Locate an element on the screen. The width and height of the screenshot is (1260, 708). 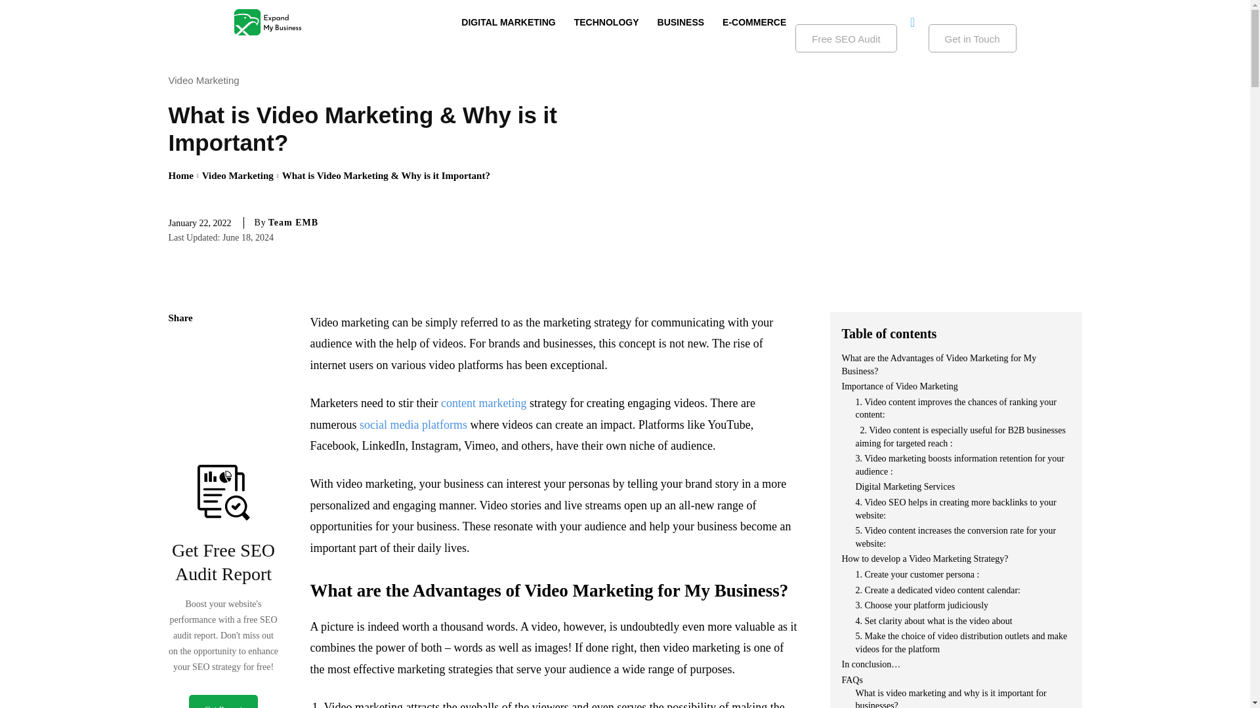
Get in Touch is located at coordinates (973, 38).